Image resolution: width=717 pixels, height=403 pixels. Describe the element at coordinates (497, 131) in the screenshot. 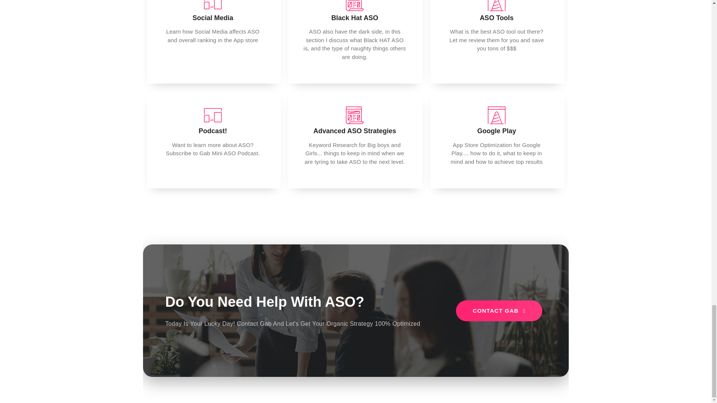

I see `Google Play` at that location.